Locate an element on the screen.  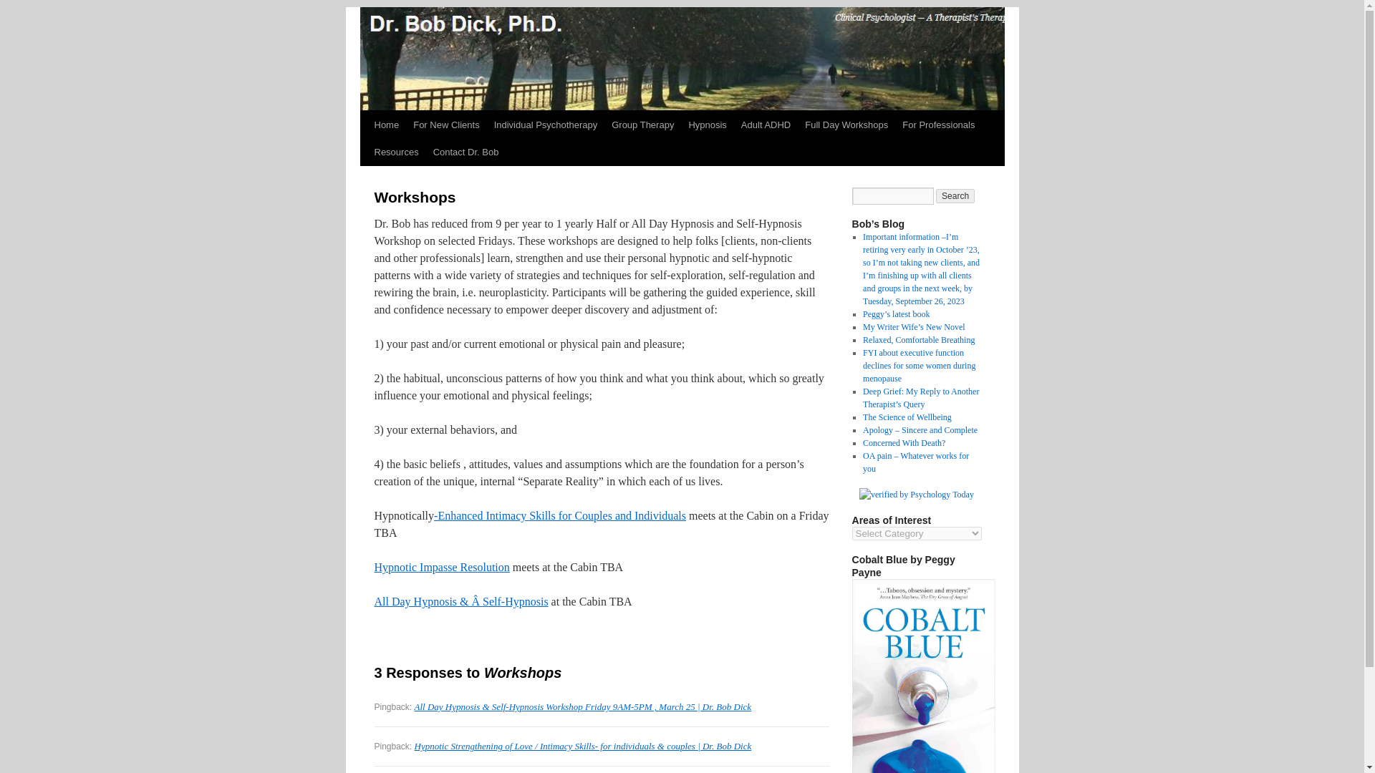
For New Clients is located at coordinates (445, 125).